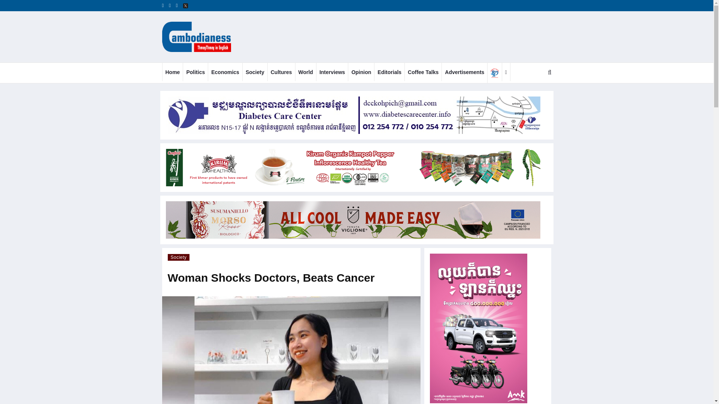 This screenshot has width=719, height=404. What do you see at coordinates (281, 72) in the screenshot?
I see `Cultures` at bounding box center [281, 72].